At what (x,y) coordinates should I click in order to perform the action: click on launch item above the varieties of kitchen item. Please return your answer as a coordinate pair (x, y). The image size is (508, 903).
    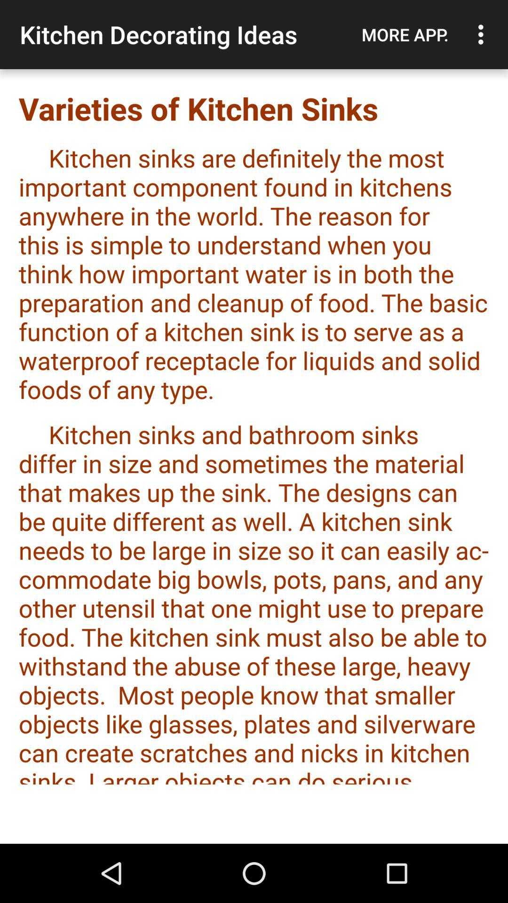
    Looking at the image, I should click on (484, 34).